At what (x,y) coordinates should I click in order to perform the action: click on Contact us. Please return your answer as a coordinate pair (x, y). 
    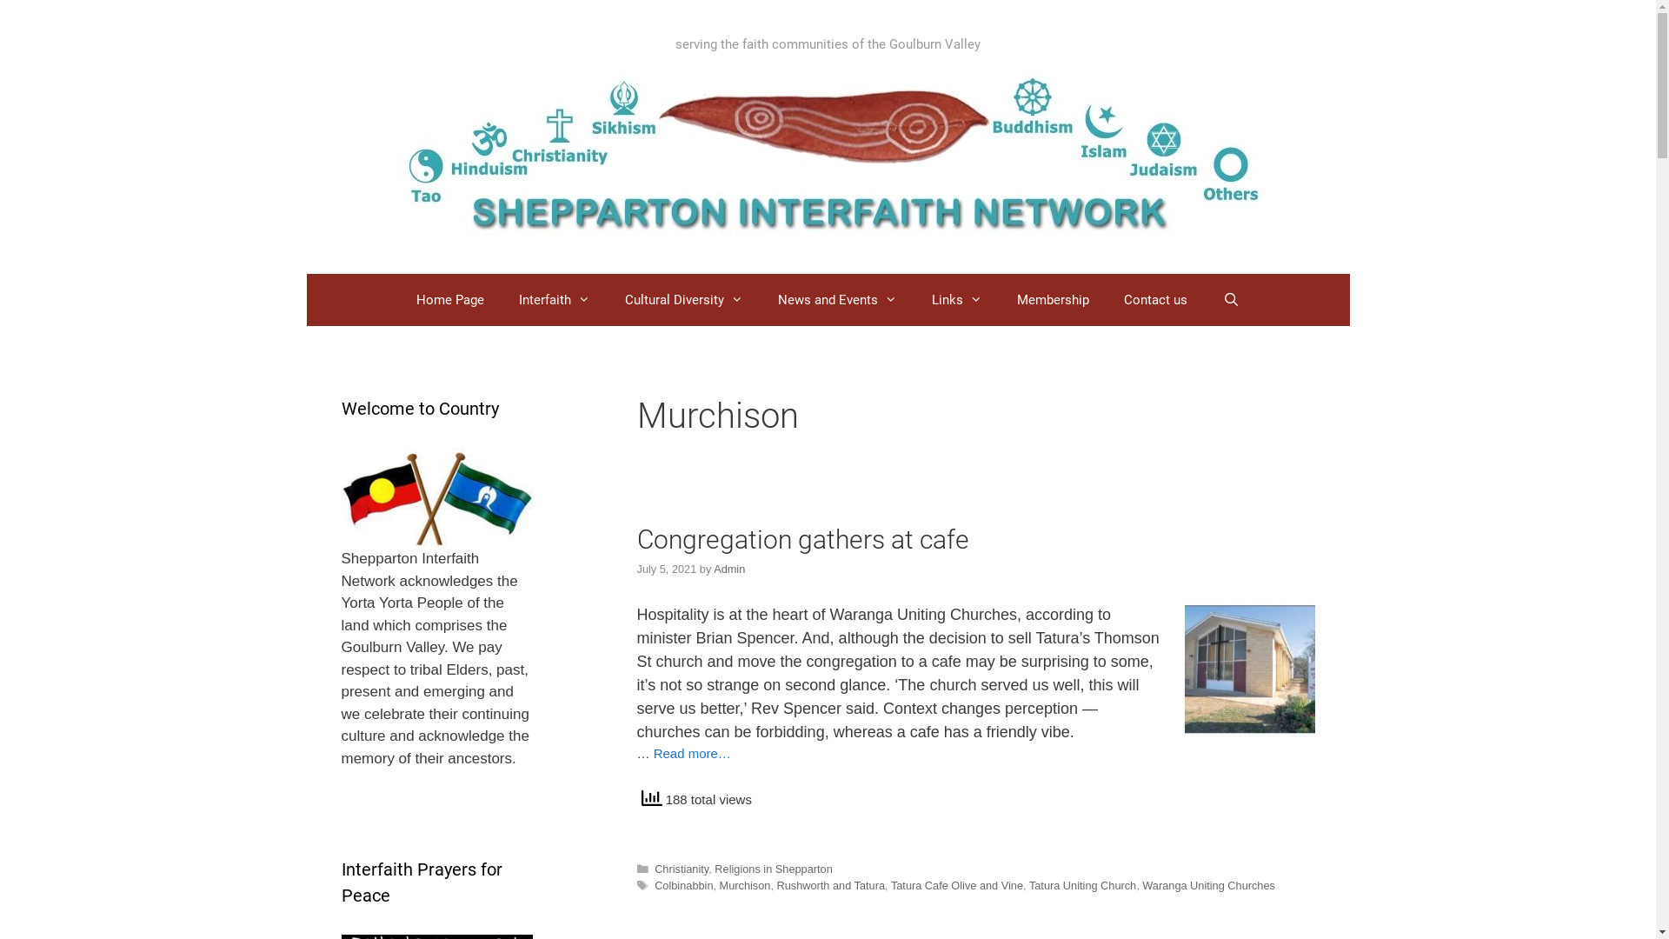
    Looking at the image, I should click on (1156, 299).